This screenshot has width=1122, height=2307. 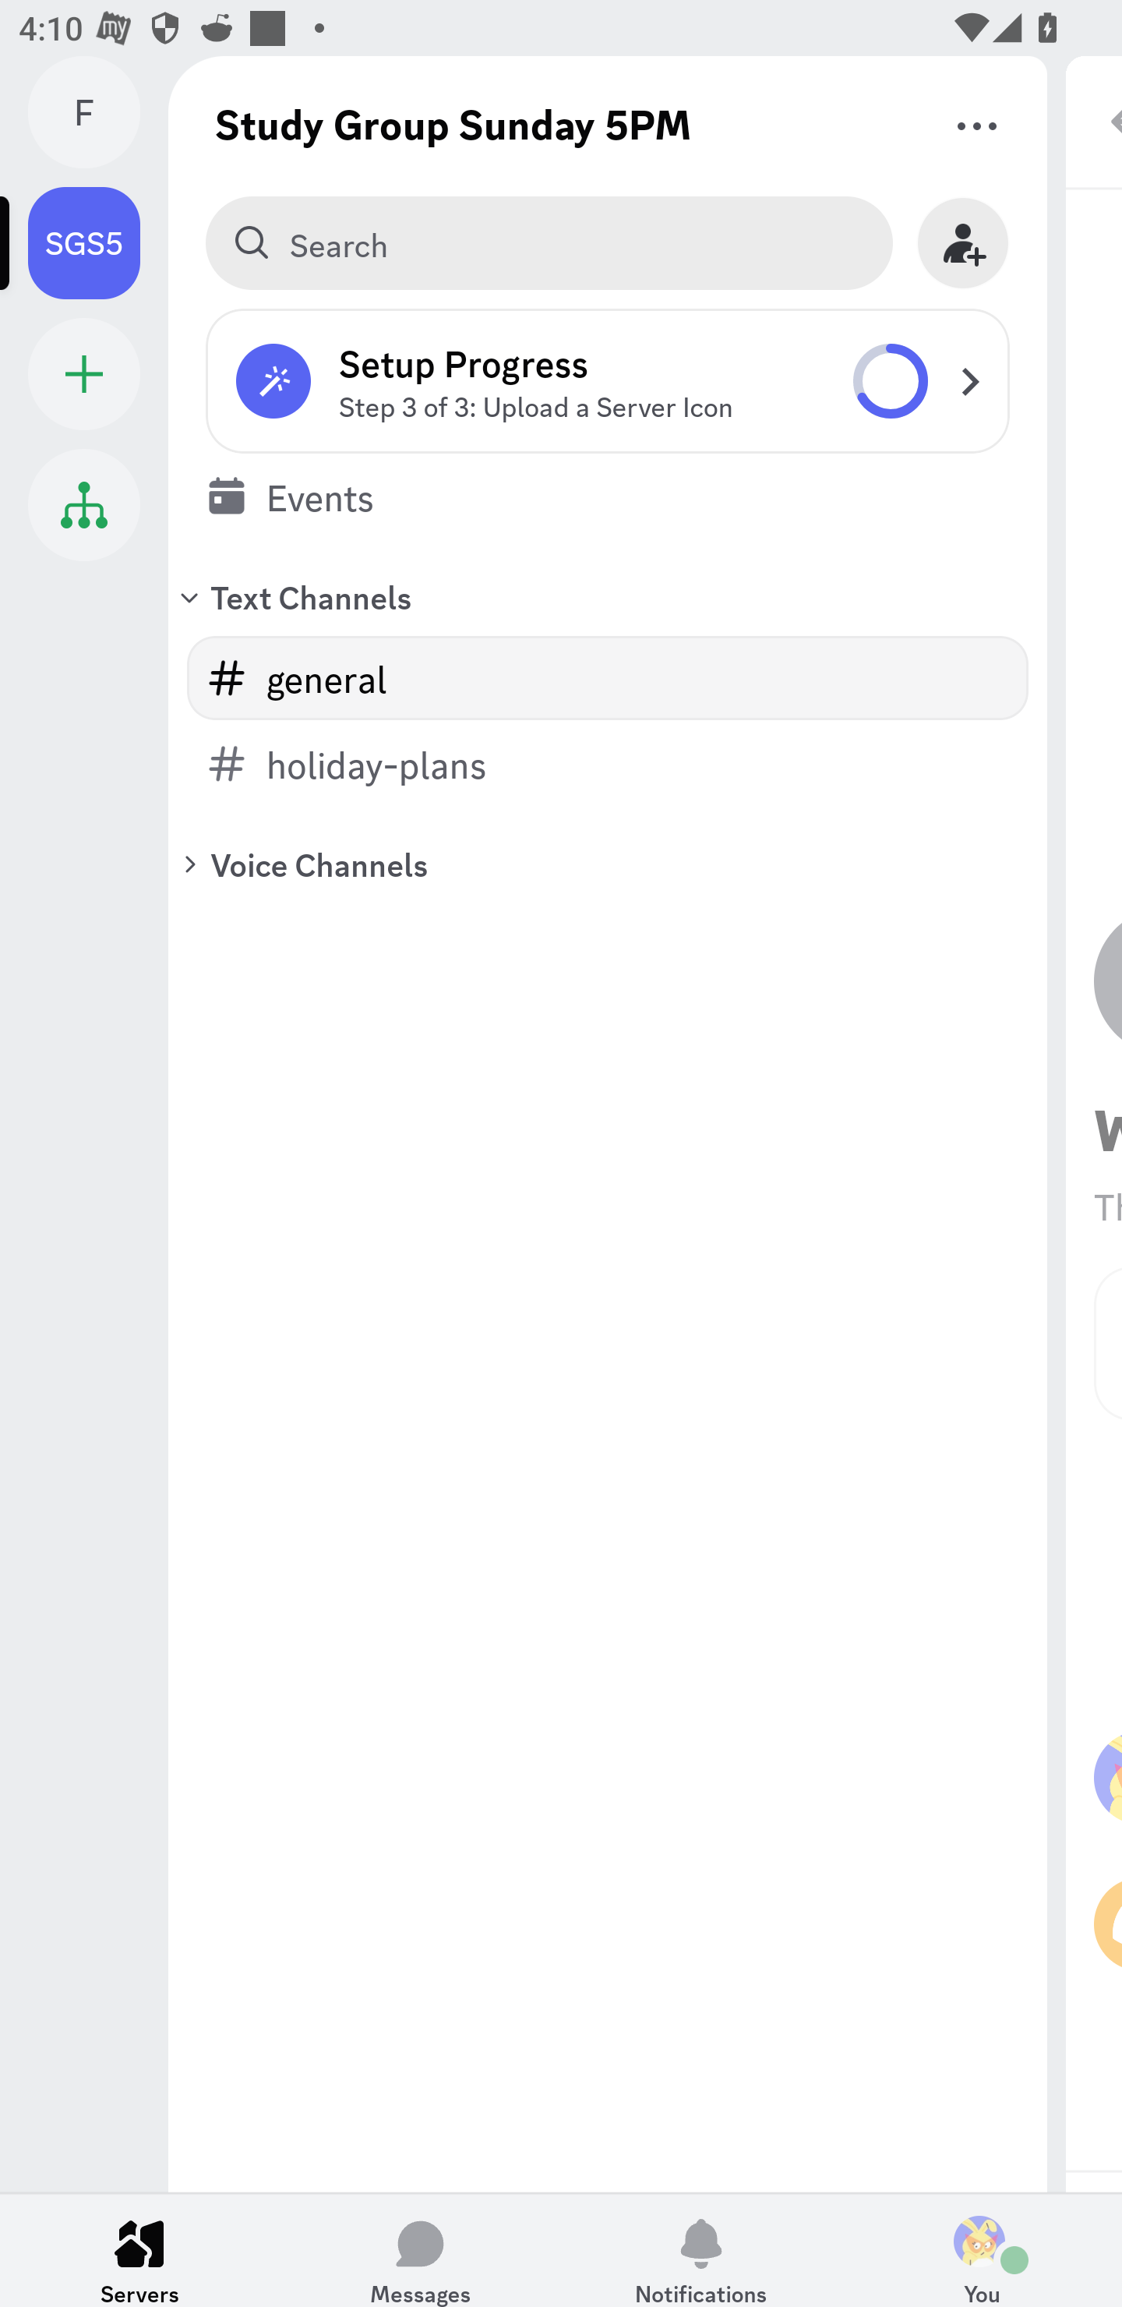 I want to click on Study Group Sunday 5PM, so click(x=453, y=123).